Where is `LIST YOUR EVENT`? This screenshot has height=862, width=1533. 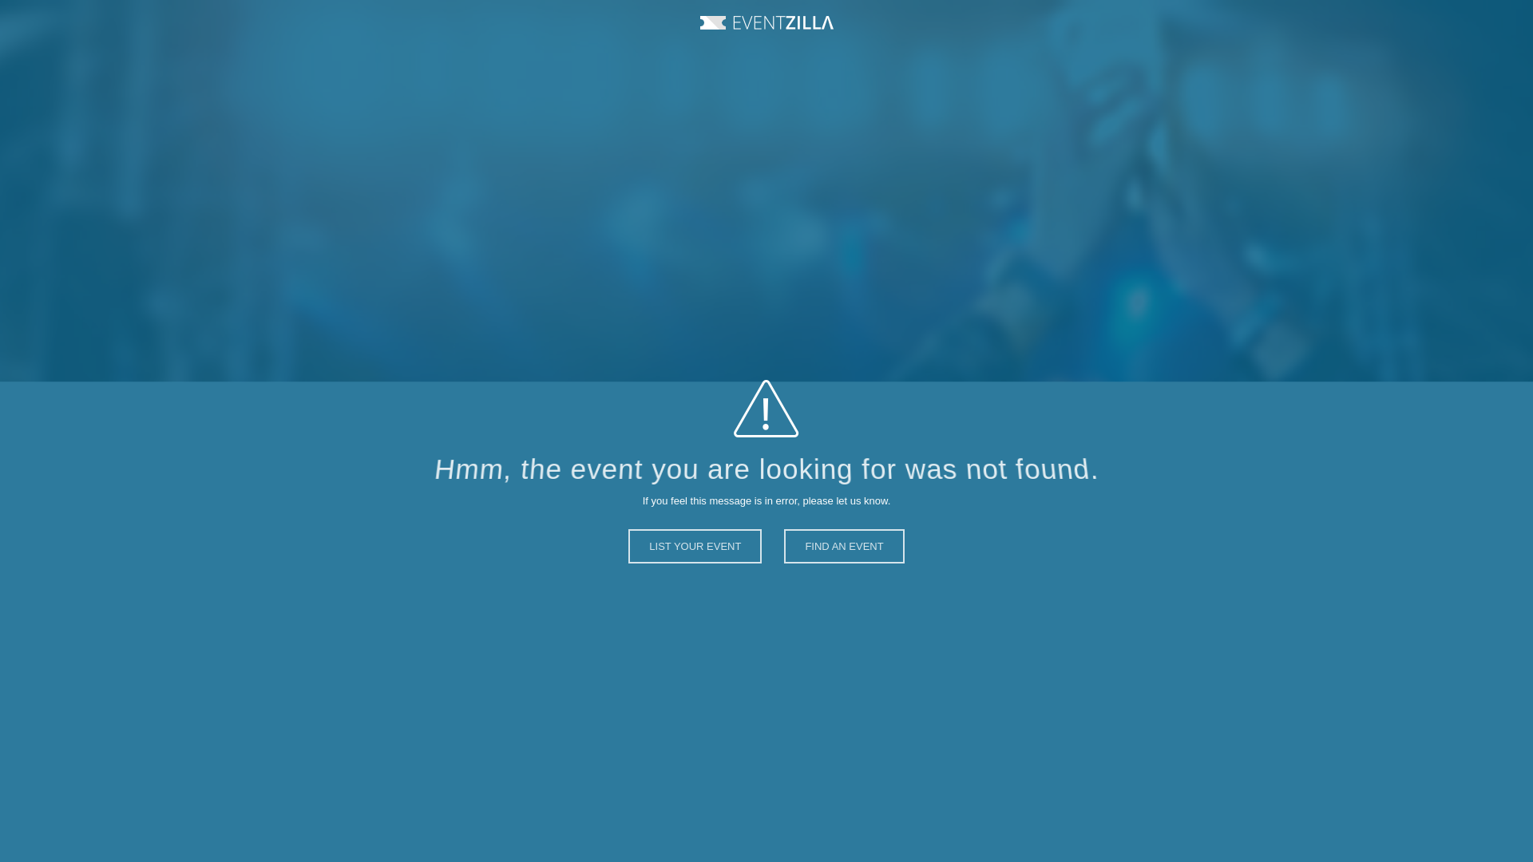
LIST YOUR EVENT is located at coordinates (695, 562).